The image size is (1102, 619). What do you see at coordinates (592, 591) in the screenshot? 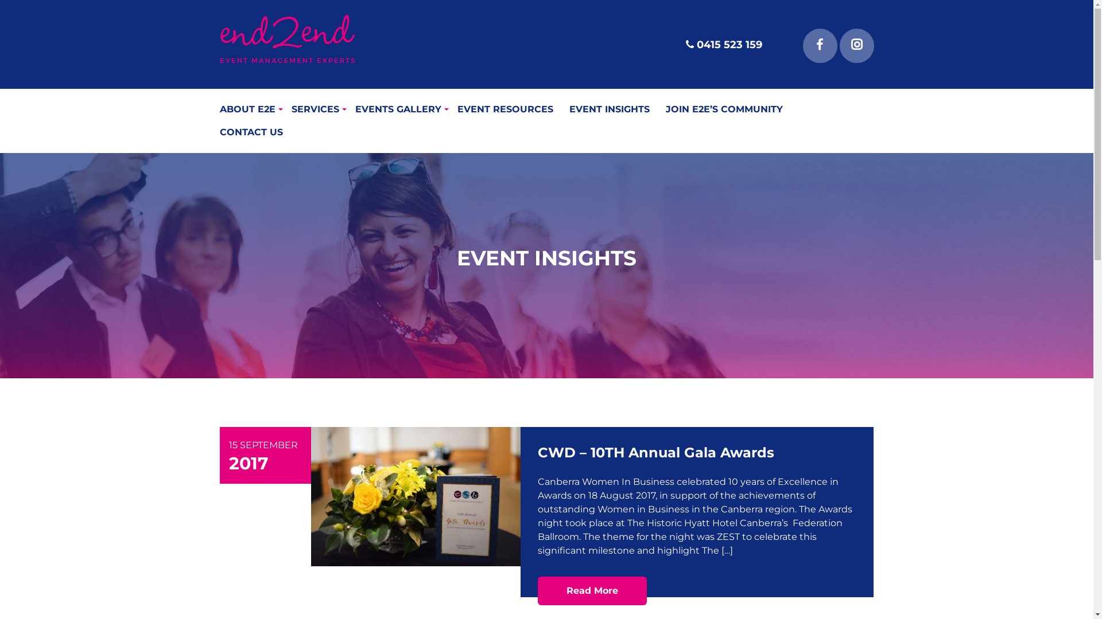
I see `Read More` at bounding box center [592, 591].